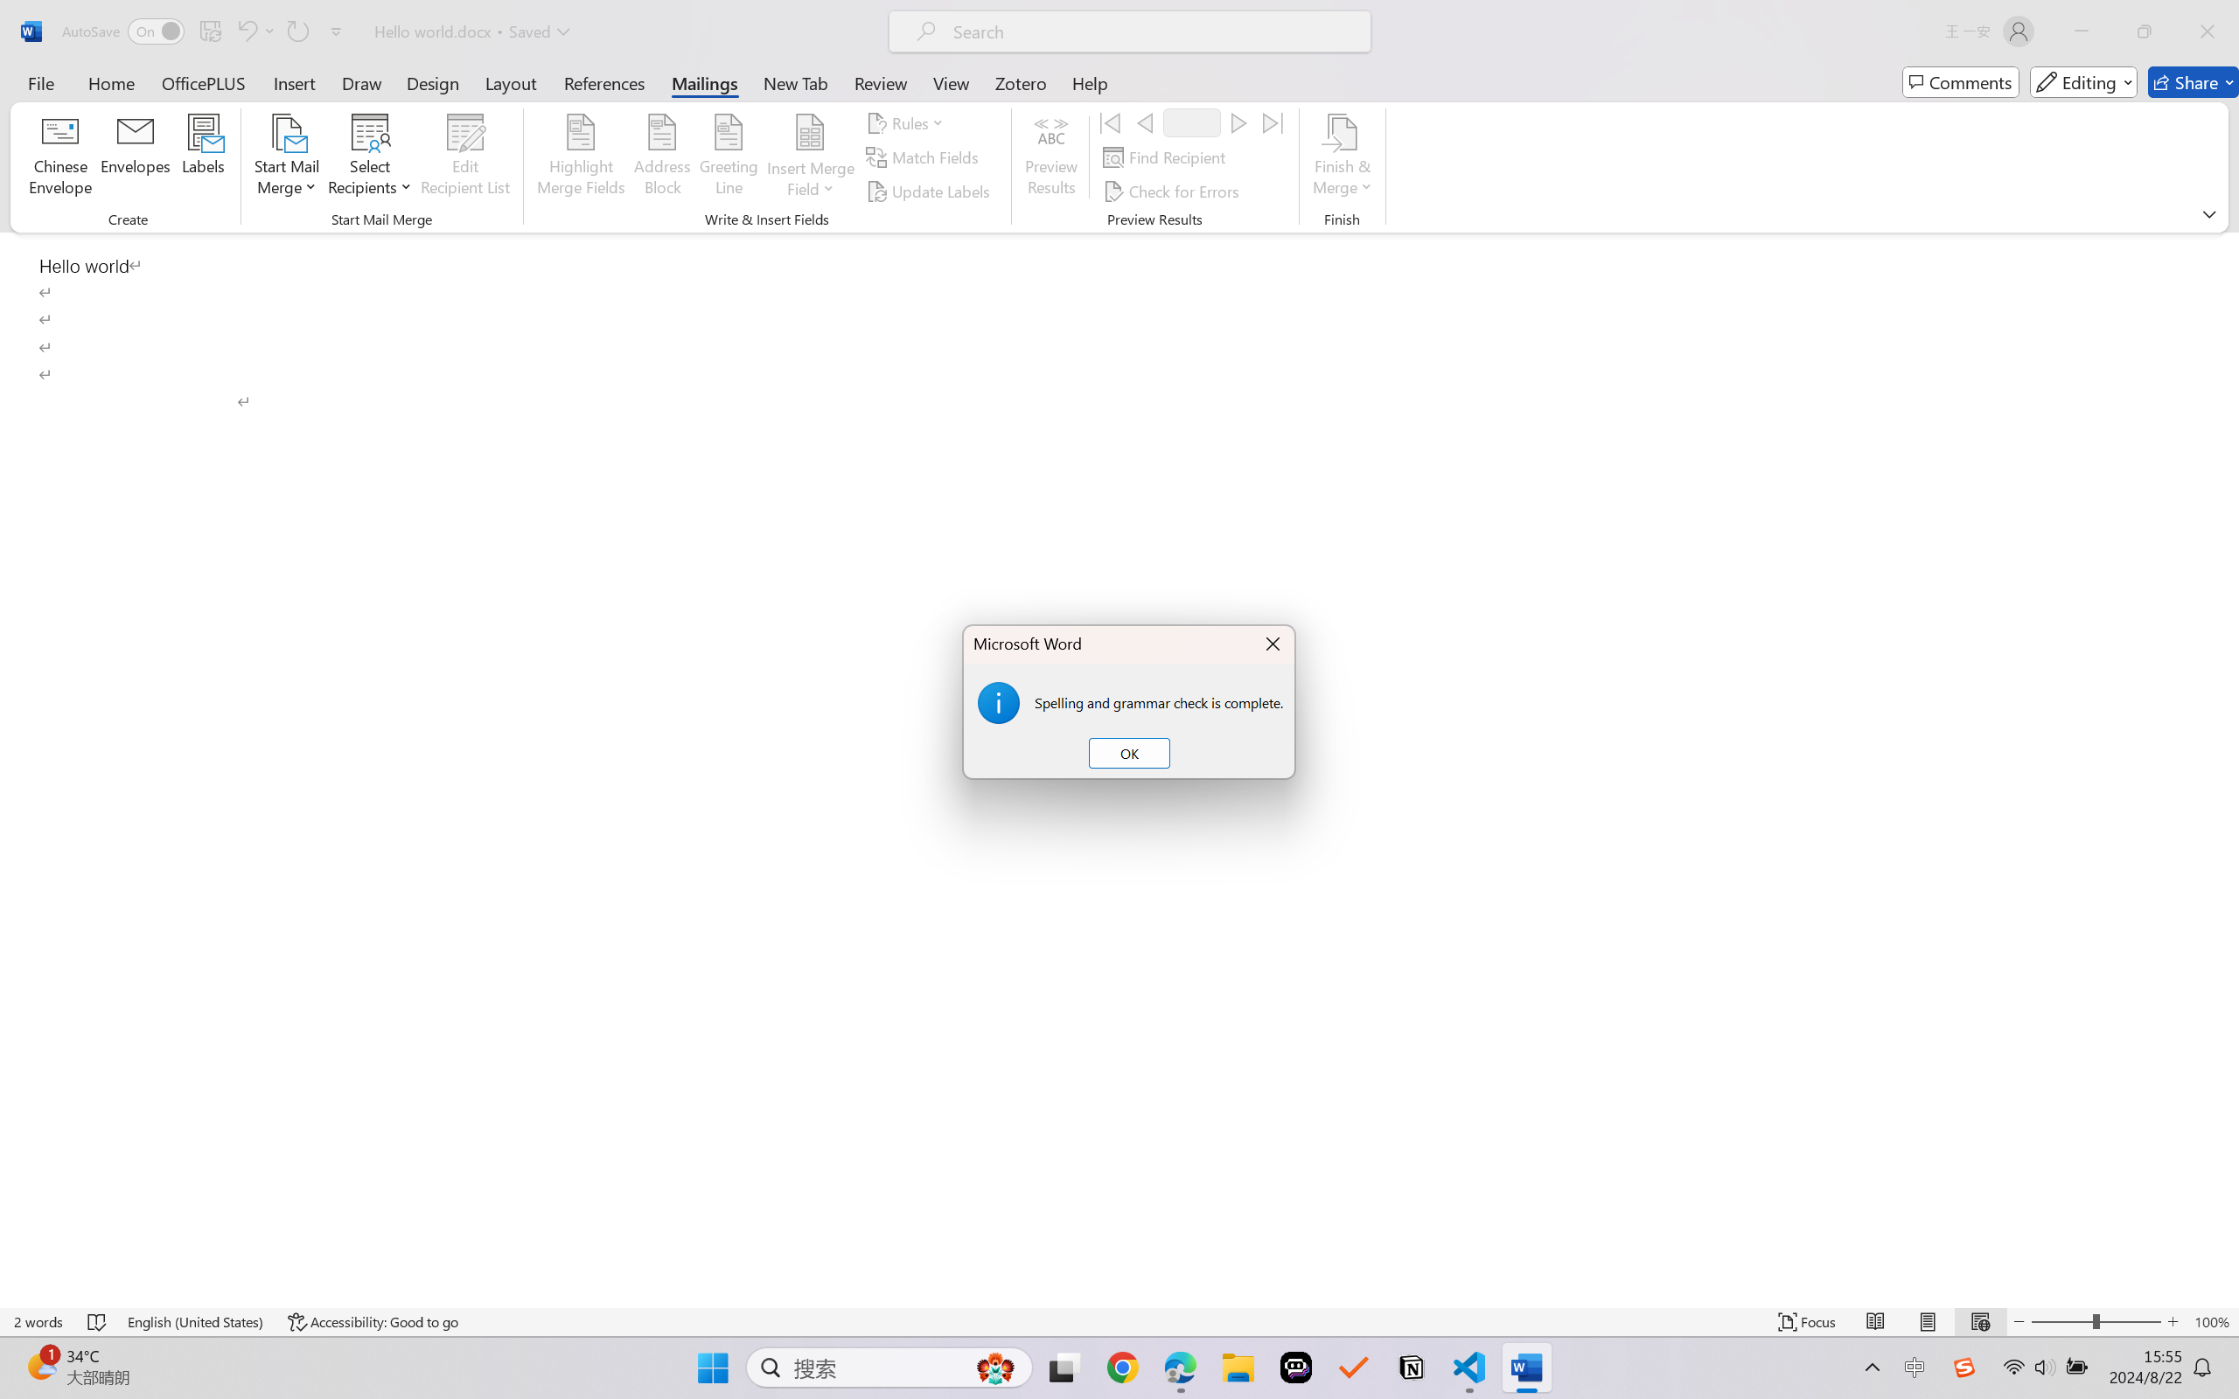 The height and width of the screenshot is (1399, 2239). What do you see at coordinates (294, 82) in the screenshot?
I see `Insert` at bounding box center [294, 82].